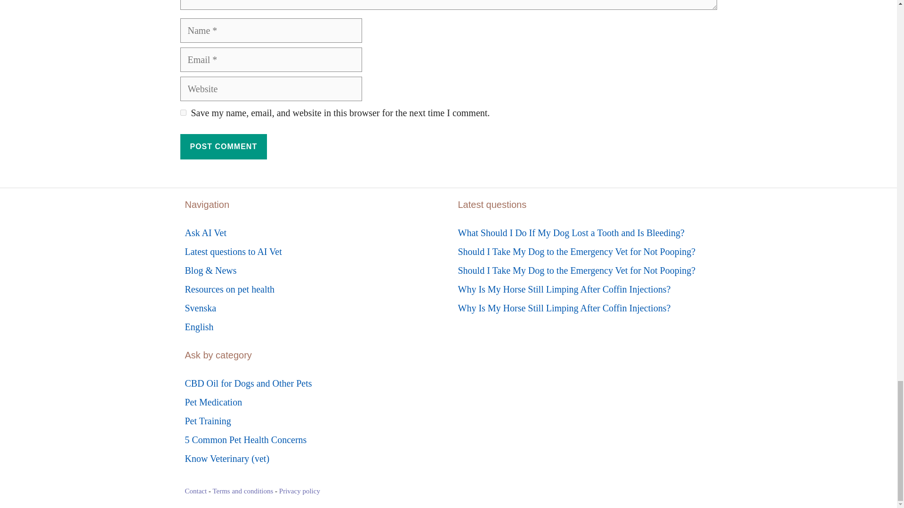 The image size is (904, 508). I want to click on Terms and conditions, so click(242, 491).